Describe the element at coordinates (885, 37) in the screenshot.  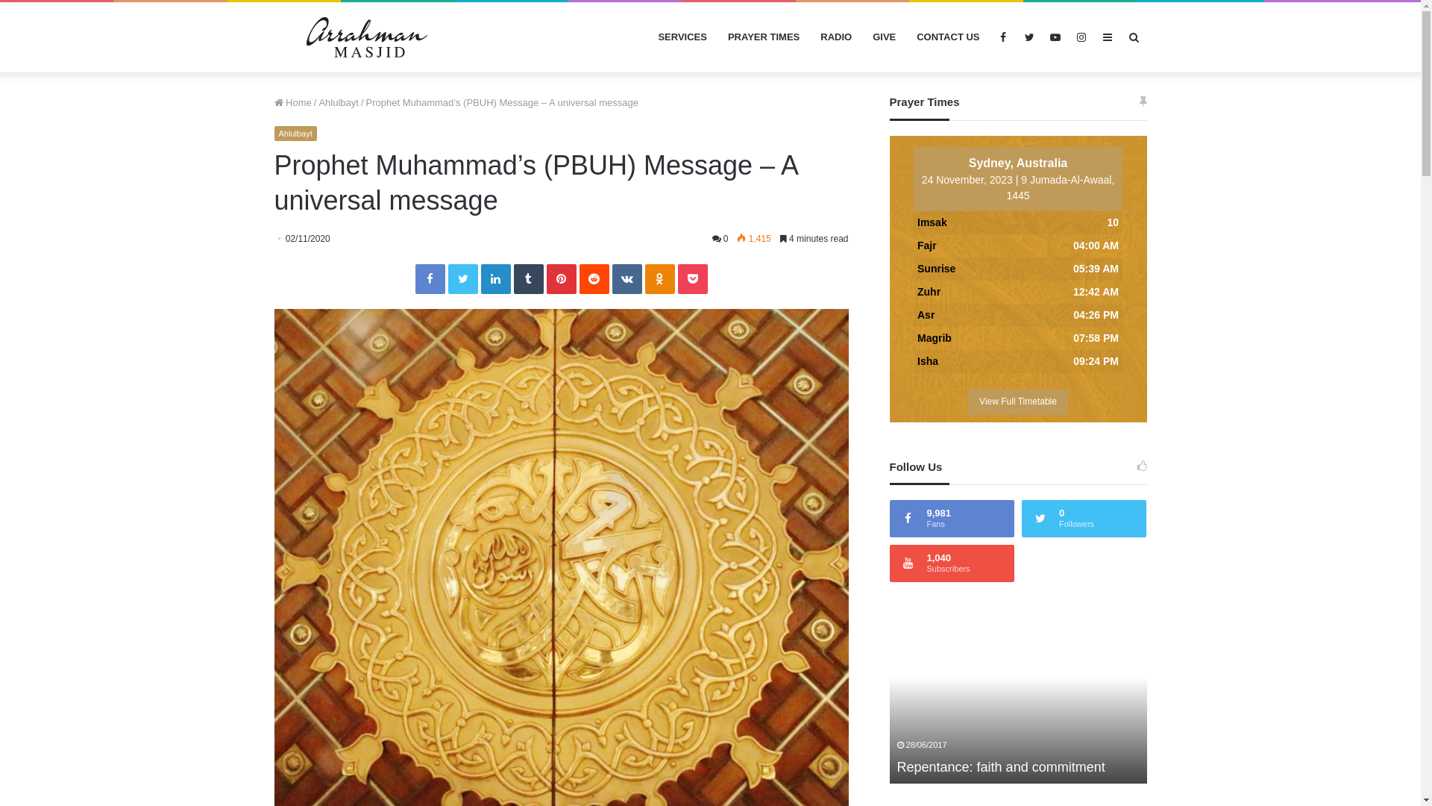
I see `GIVE` at that location.